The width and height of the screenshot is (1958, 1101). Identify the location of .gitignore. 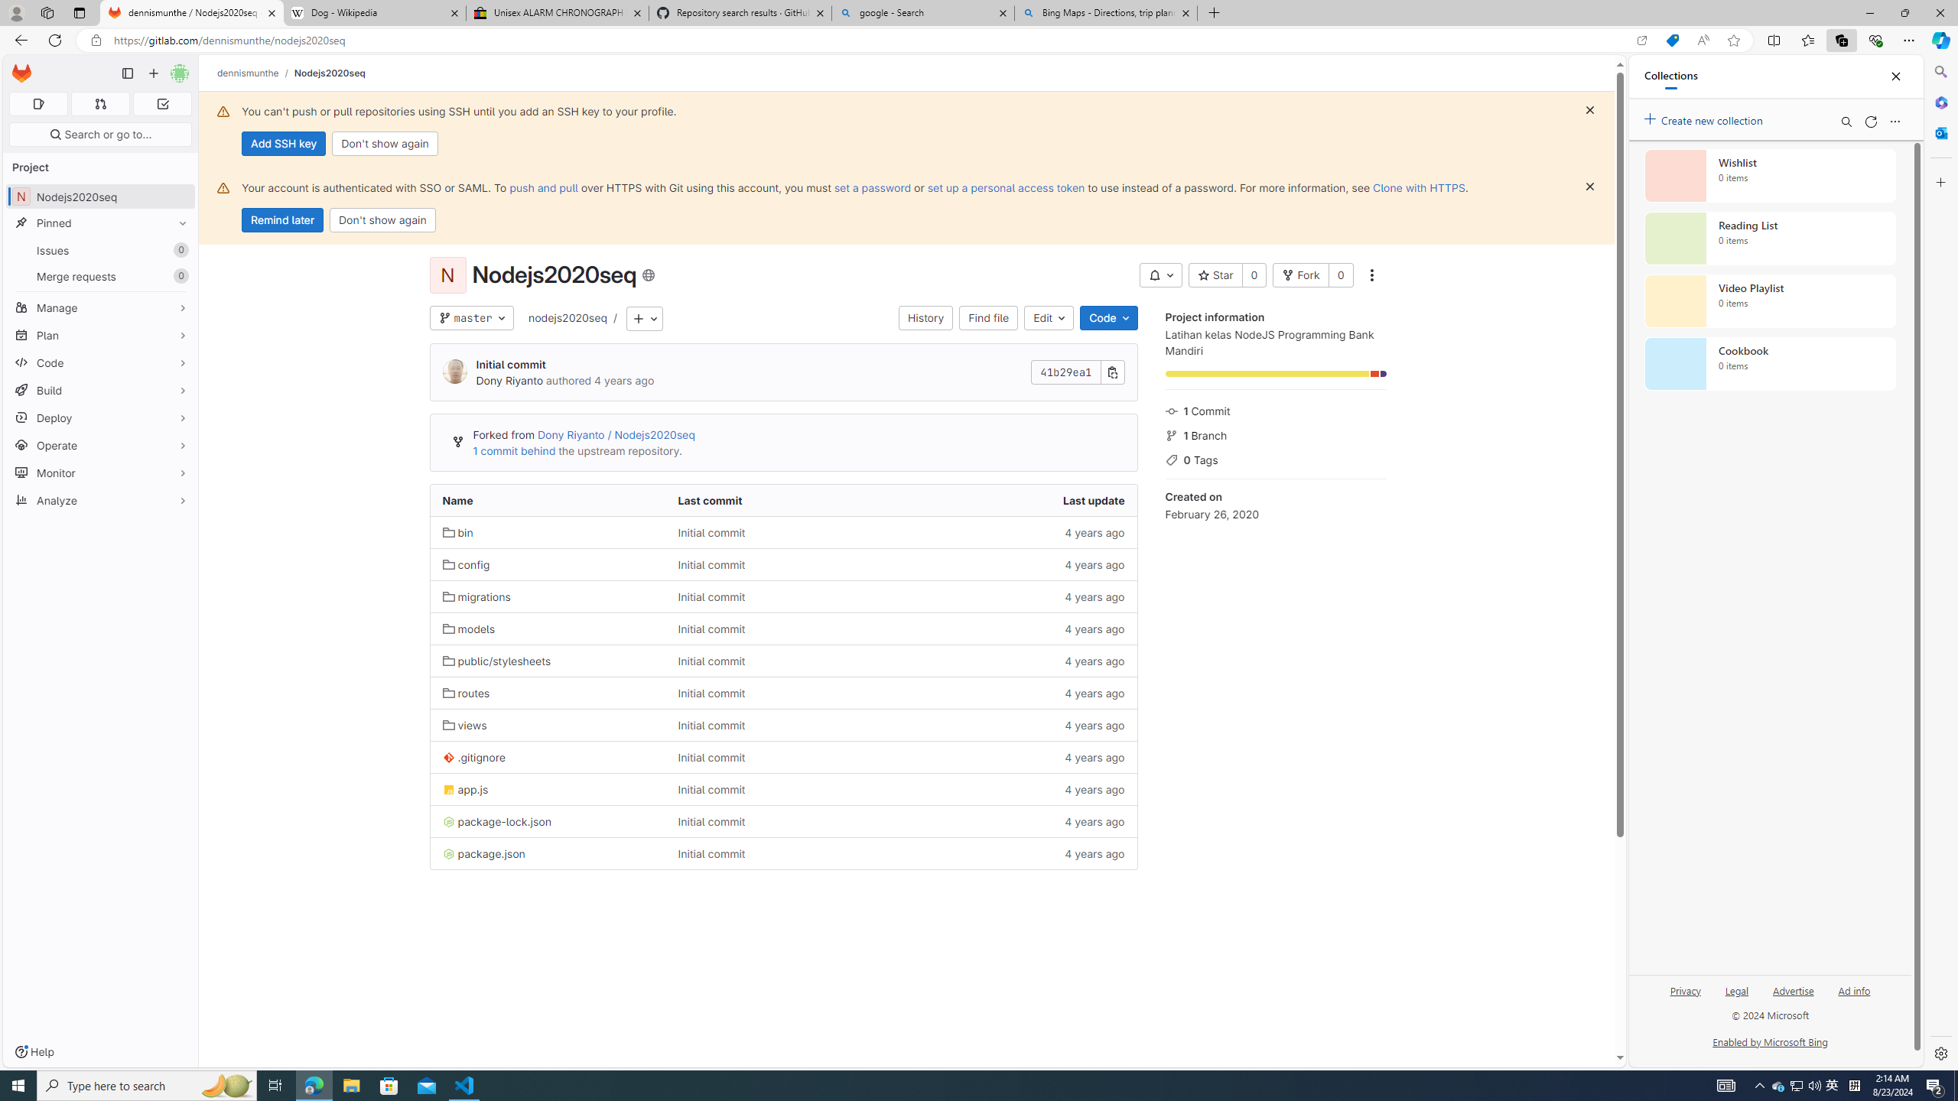
(473, 758).